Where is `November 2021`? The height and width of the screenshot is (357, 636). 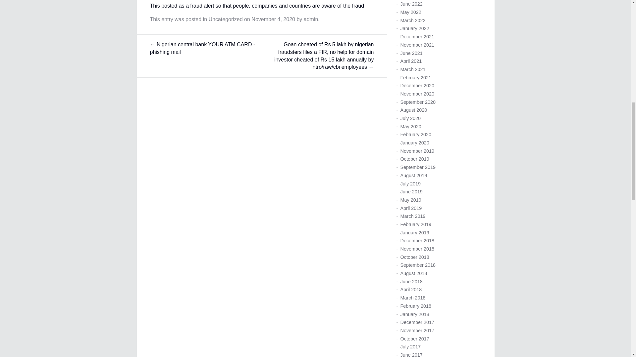
November 2021 is located at coordinates (417, 45).